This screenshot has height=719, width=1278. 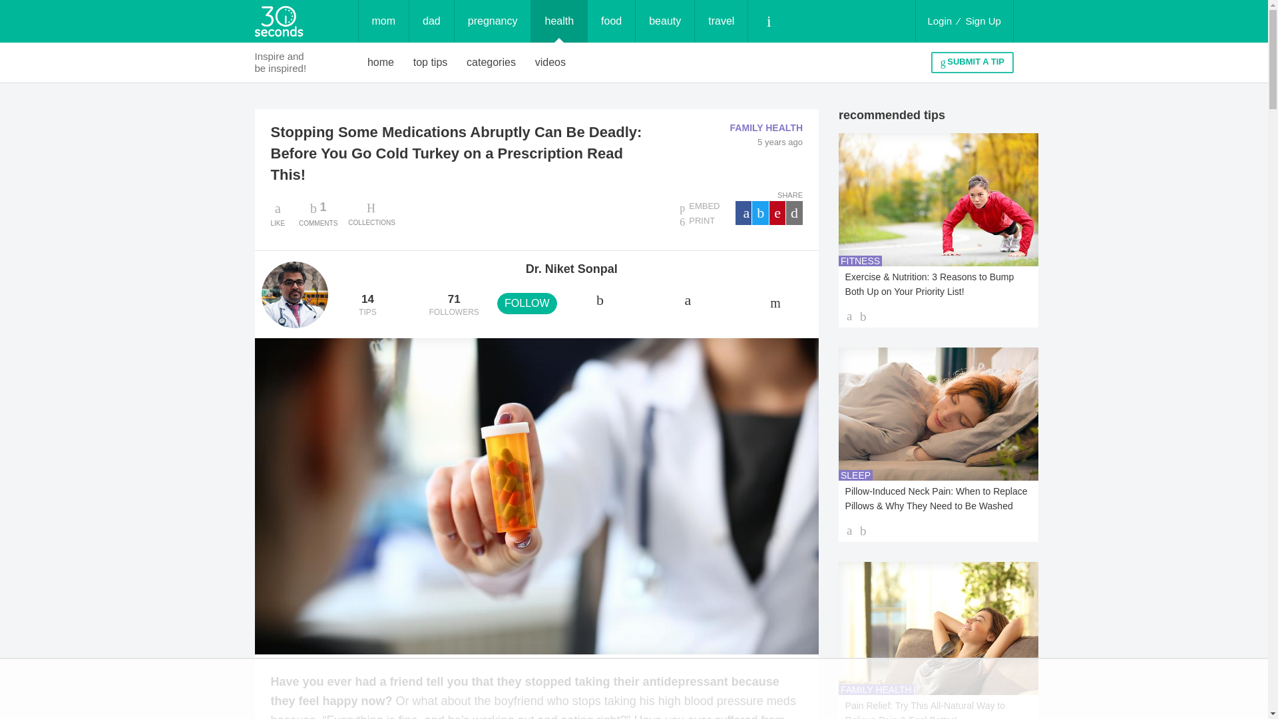 What do you see at coordinates (431, 21) in the screenshot?
I see `health` at bounding box center [431, 21].